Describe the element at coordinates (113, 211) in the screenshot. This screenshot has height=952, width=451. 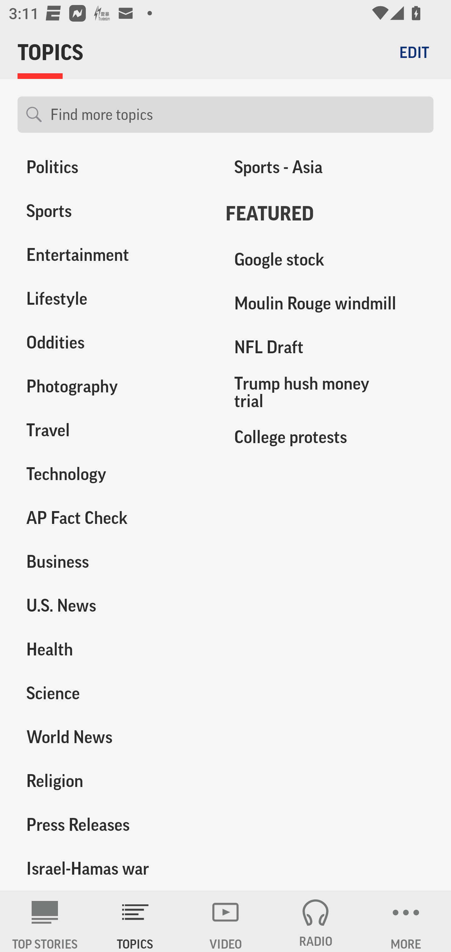
I see `Sports` at that location.